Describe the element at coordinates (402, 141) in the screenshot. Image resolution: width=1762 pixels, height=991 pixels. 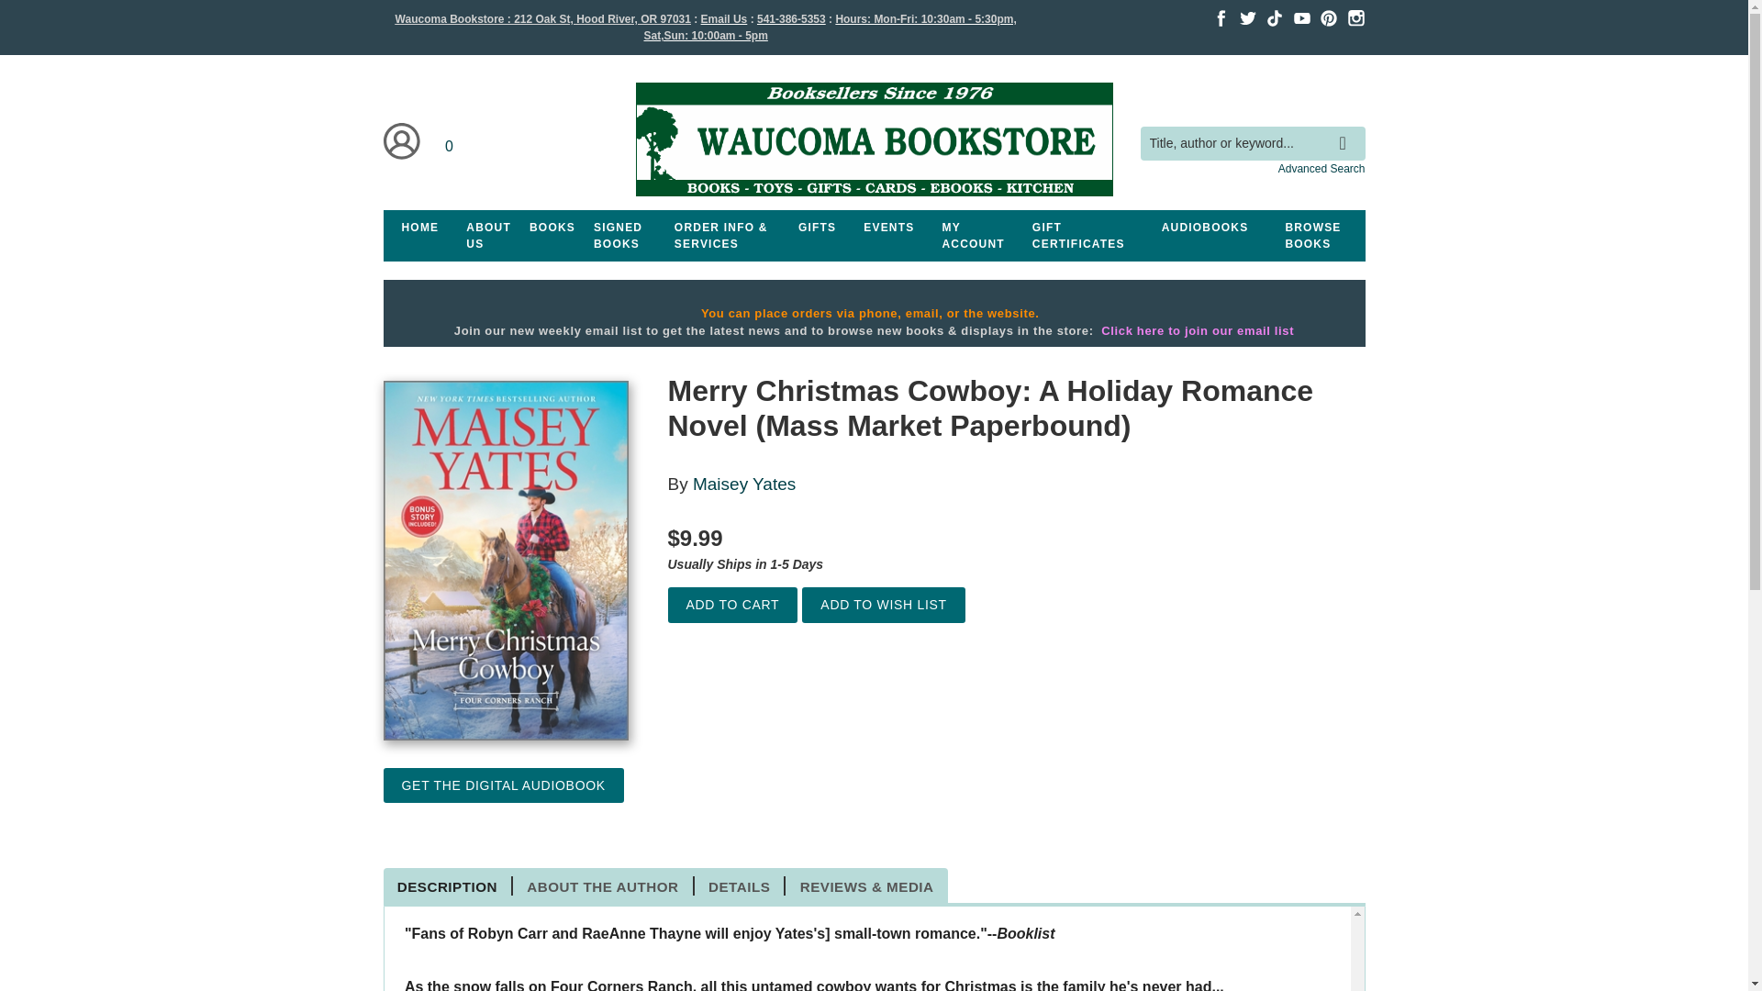
I see `My Account` at that location.